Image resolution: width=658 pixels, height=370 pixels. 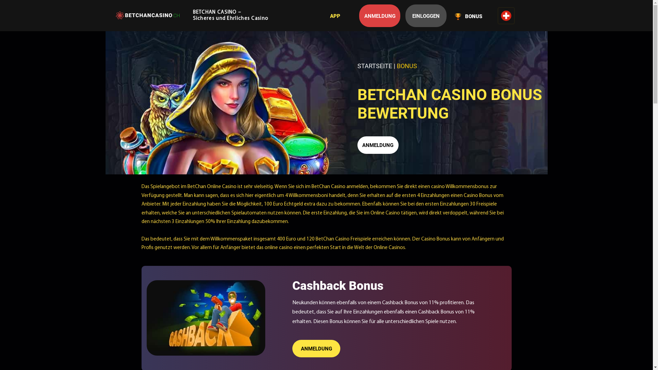 What do you see at coordinates (426, 16) in the screenshot?
I see `EINLOGGEN` at bounding box center [426, 16].